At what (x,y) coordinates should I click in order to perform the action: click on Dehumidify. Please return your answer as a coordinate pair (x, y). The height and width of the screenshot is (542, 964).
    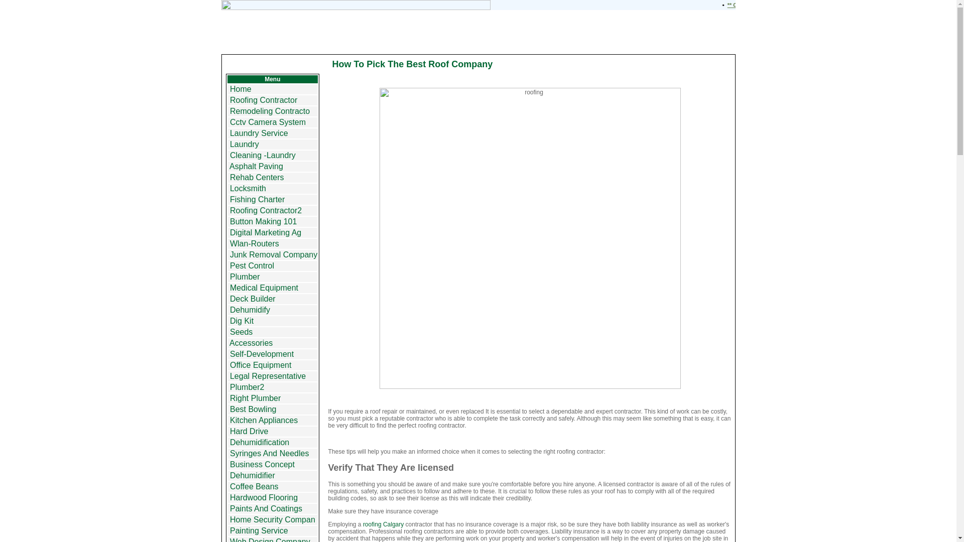
    Looking at the image, I should click on (250, 310).